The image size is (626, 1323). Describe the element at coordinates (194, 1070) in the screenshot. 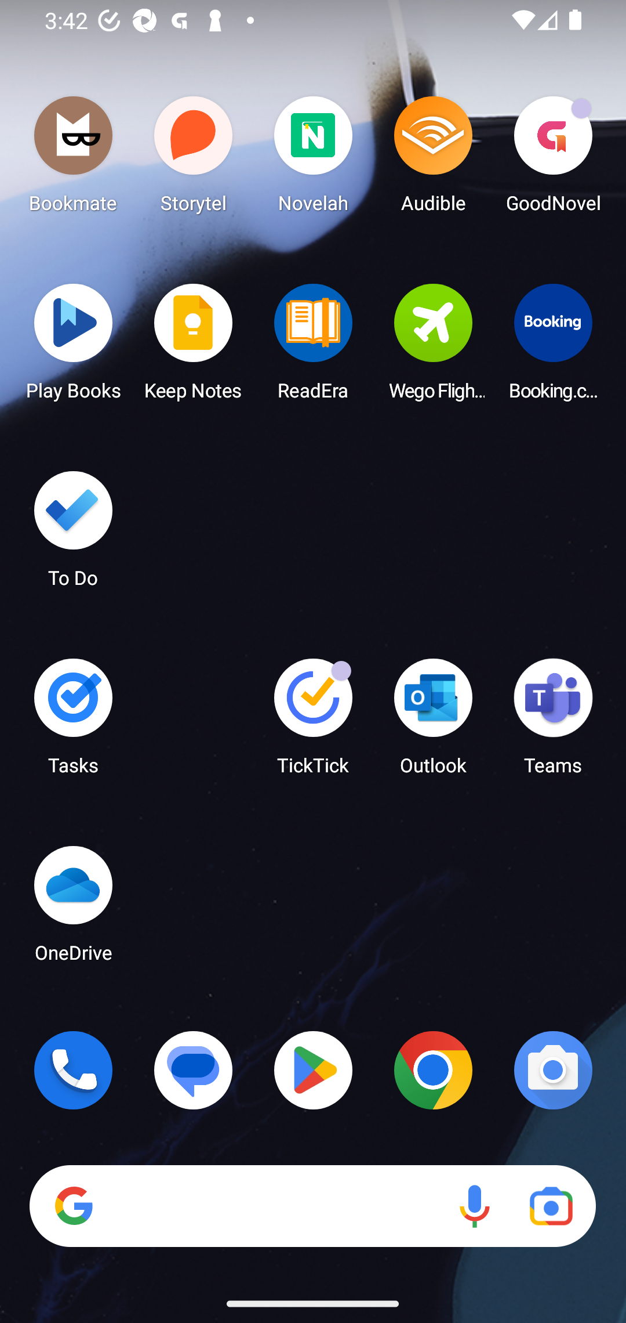

I see `Messages` at that location.